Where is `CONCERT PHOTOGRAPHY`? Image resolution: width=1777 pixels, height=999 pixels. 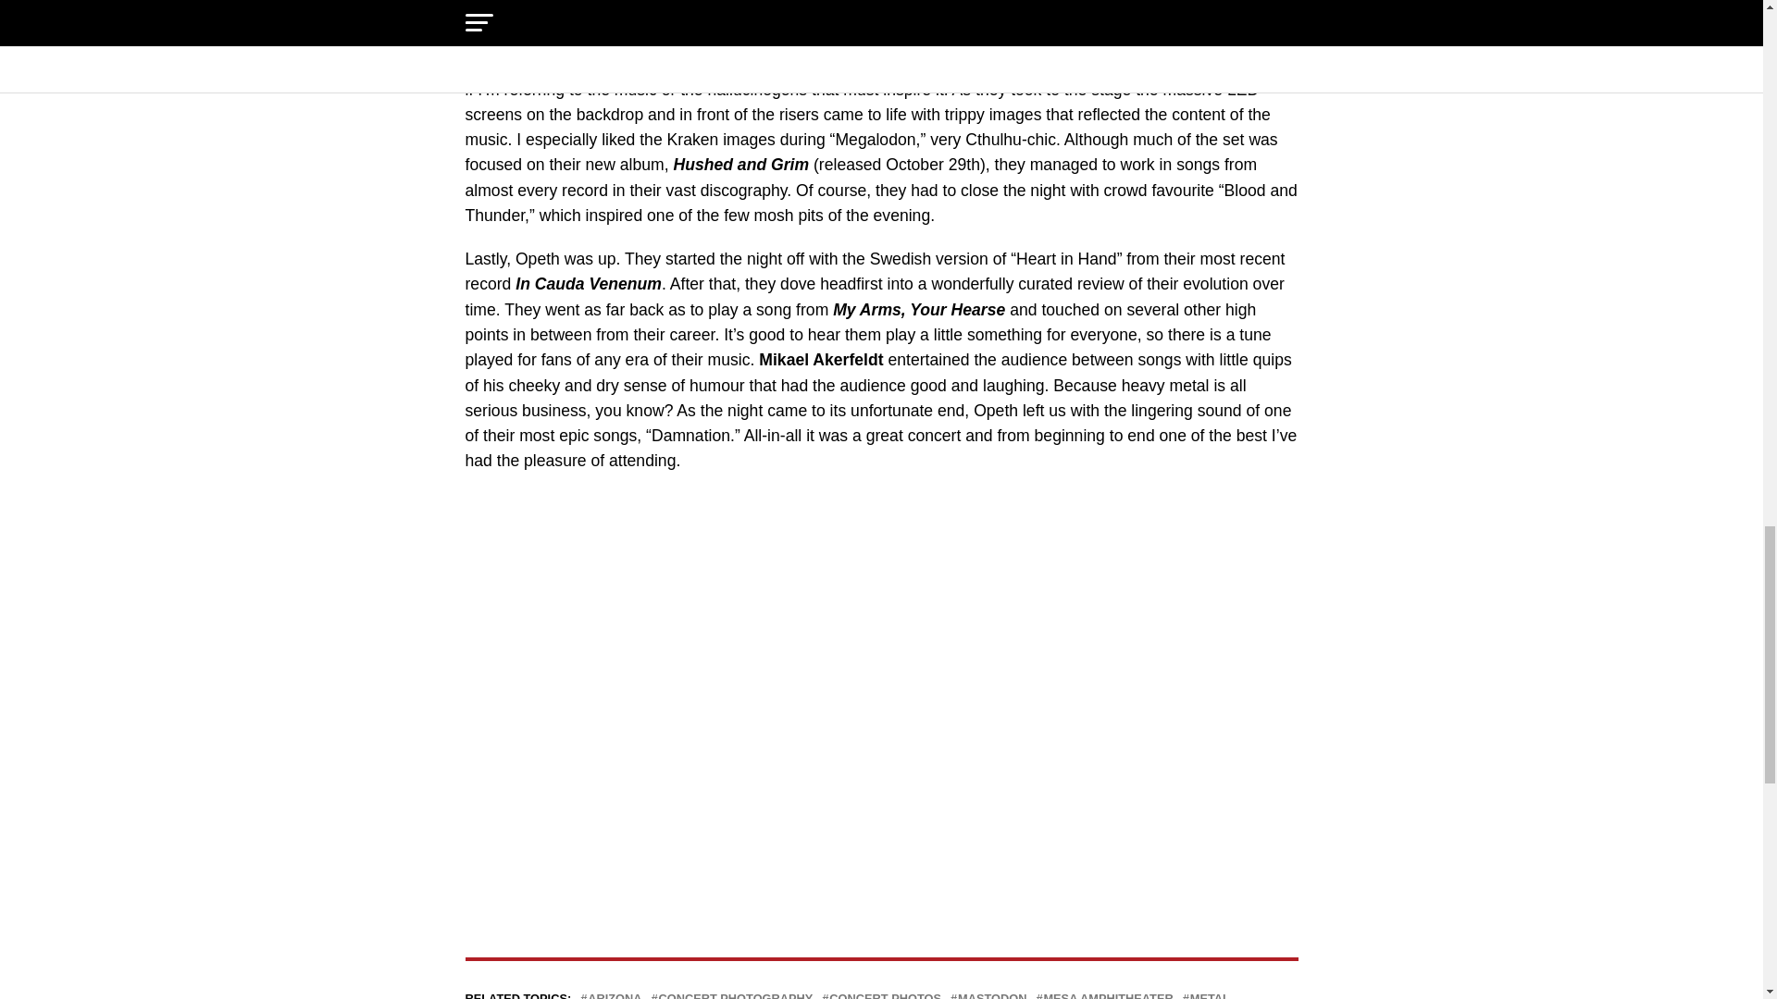
CONCERT PHOTOGRAPHY is located at coordinates (737, 995).